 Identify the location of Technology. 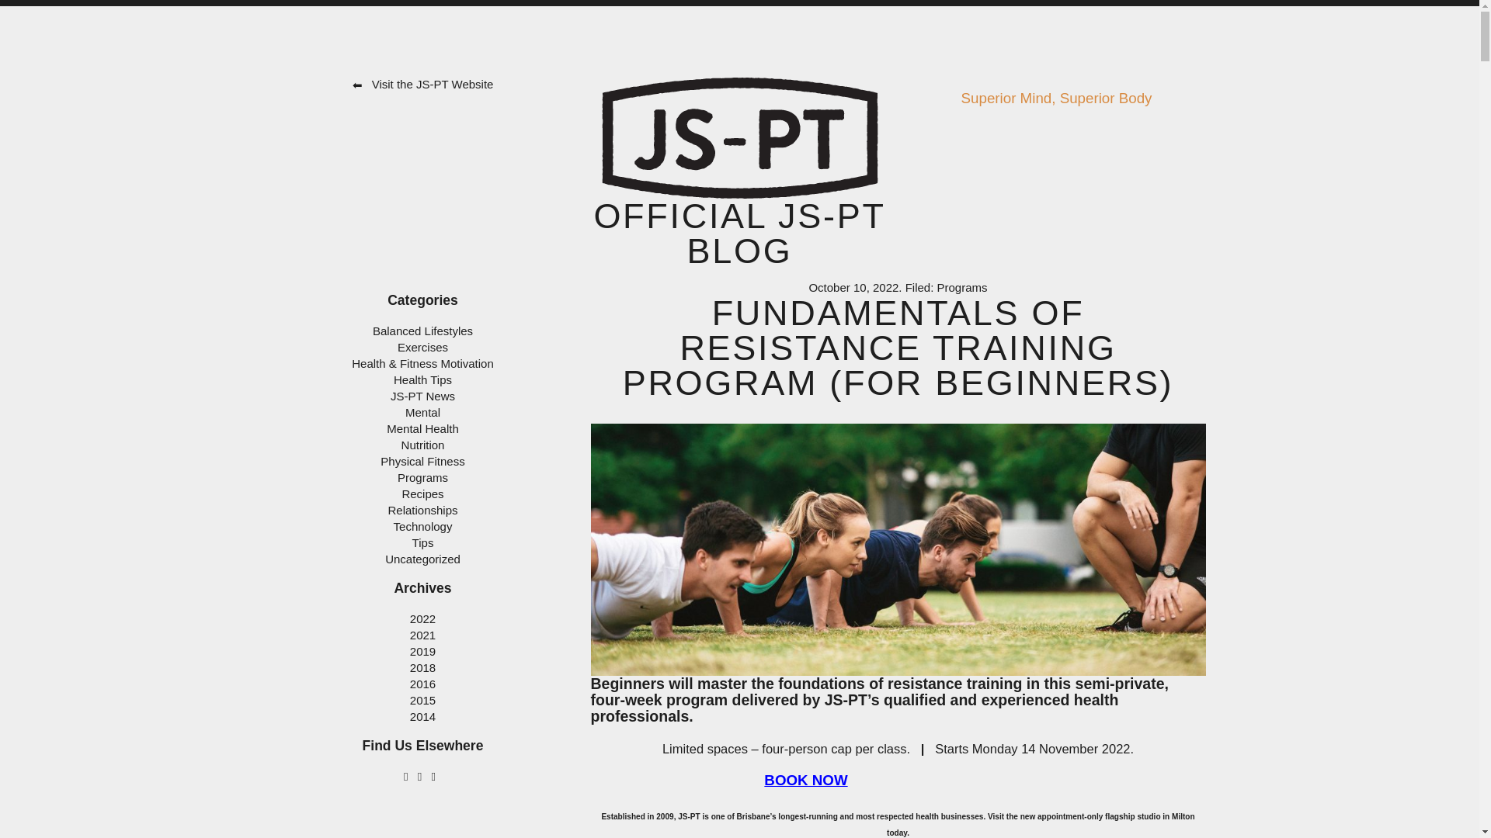
(422, 526).